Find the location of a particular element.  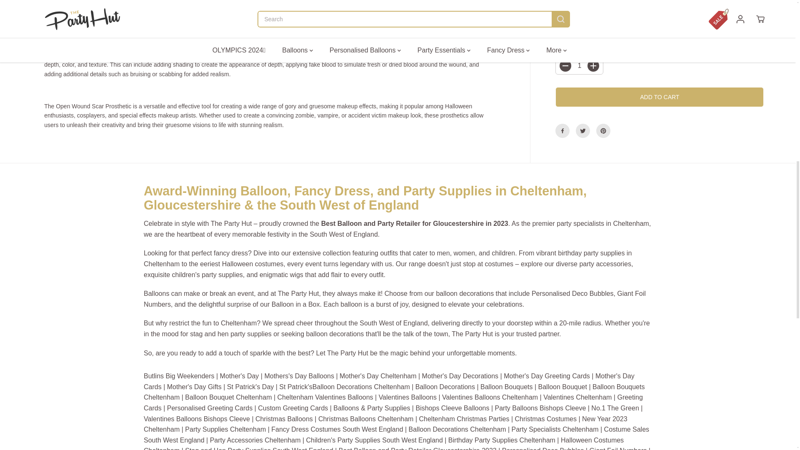

All Party is located at coordinates (222, 275).